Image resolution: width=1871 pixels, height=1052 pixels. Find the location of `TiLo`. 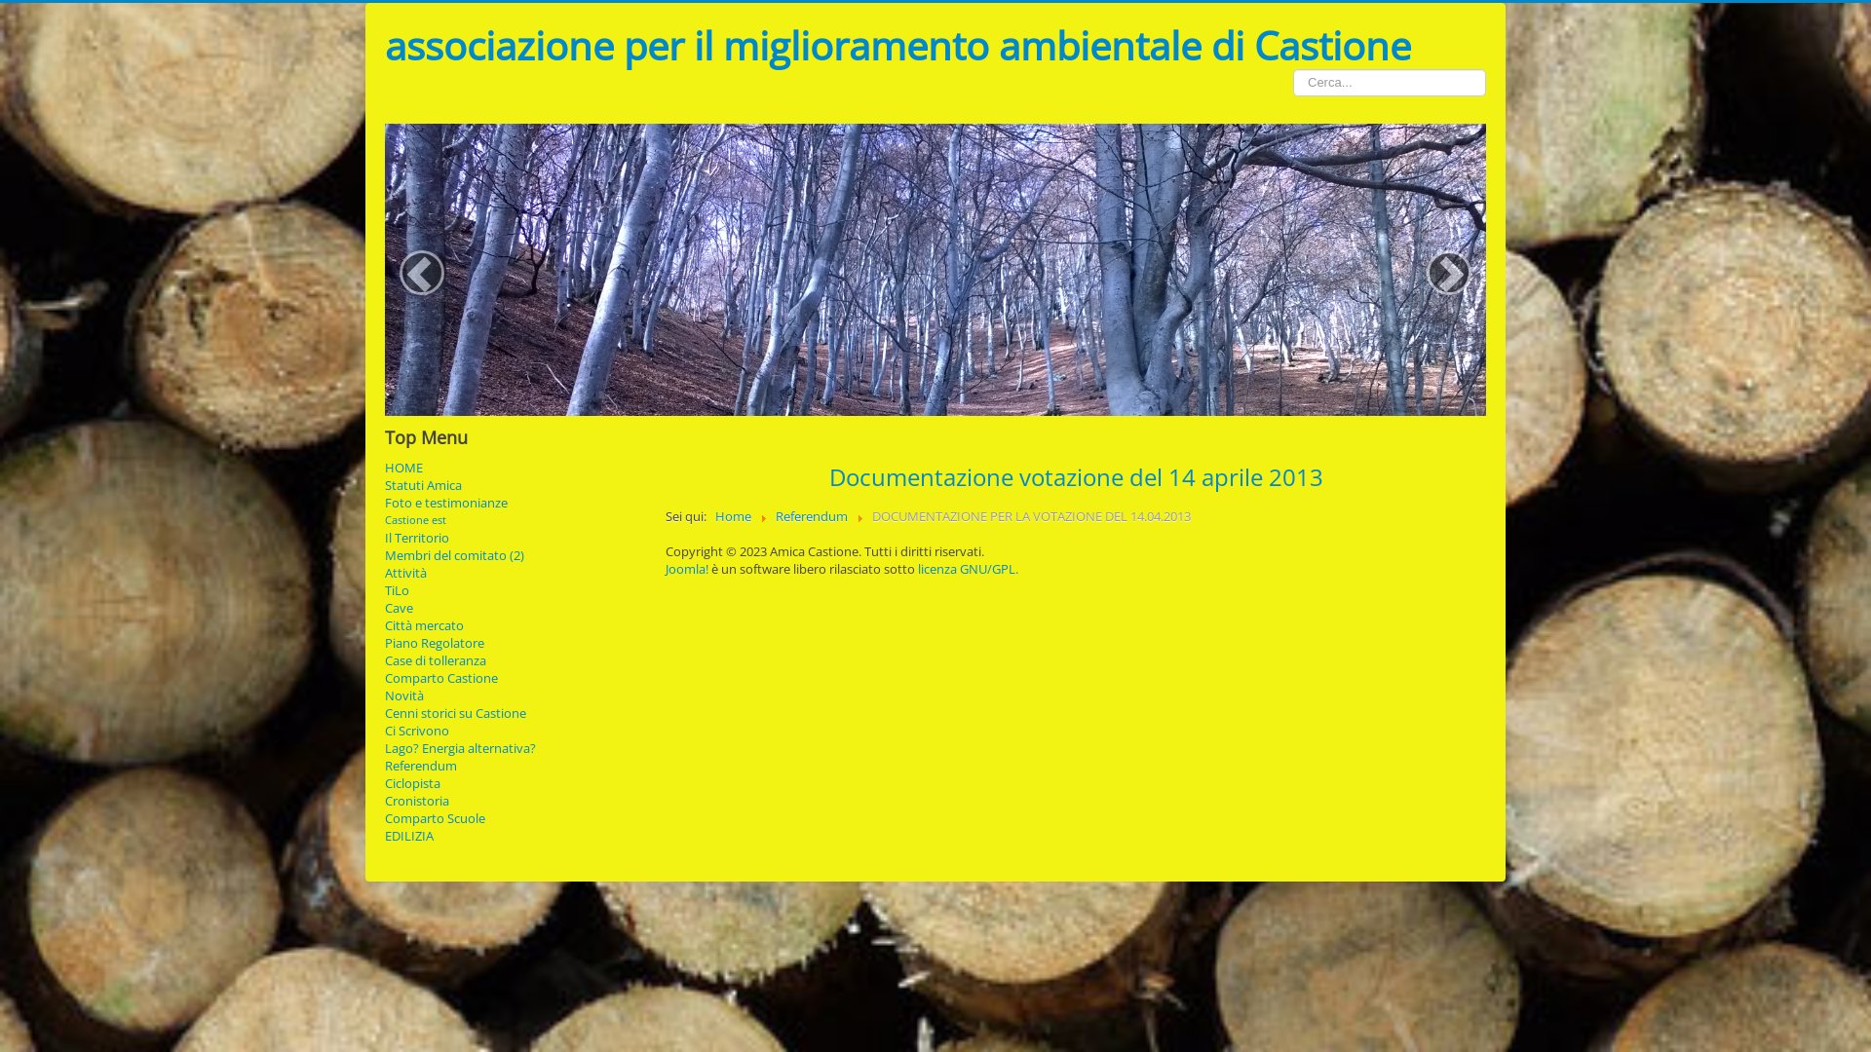

TiLo is located at coordinates (514, 590).